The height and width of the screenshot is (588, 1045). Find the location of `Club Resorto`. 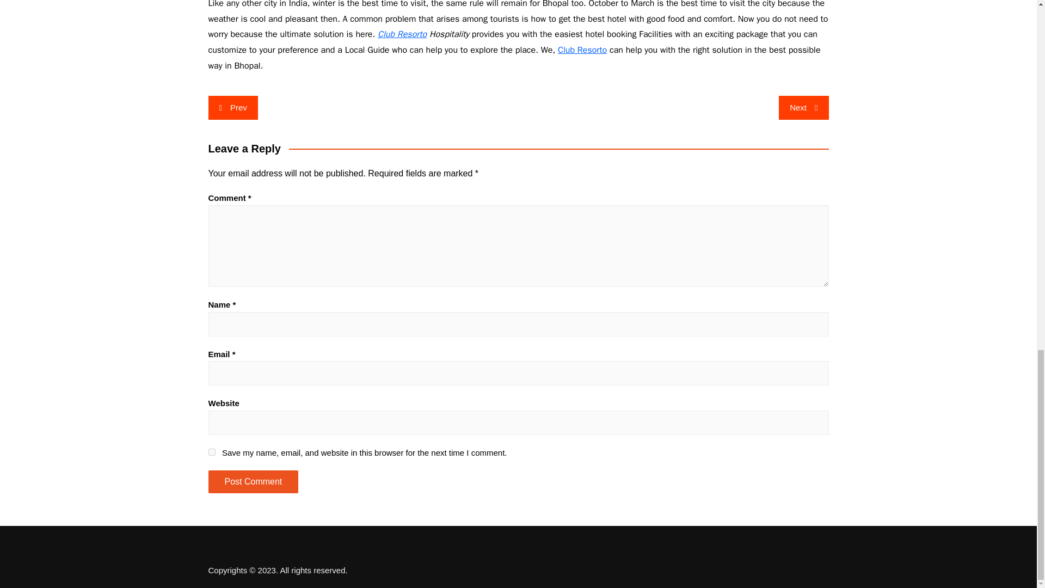

Club Resorto is located at coordinates (402, 34).